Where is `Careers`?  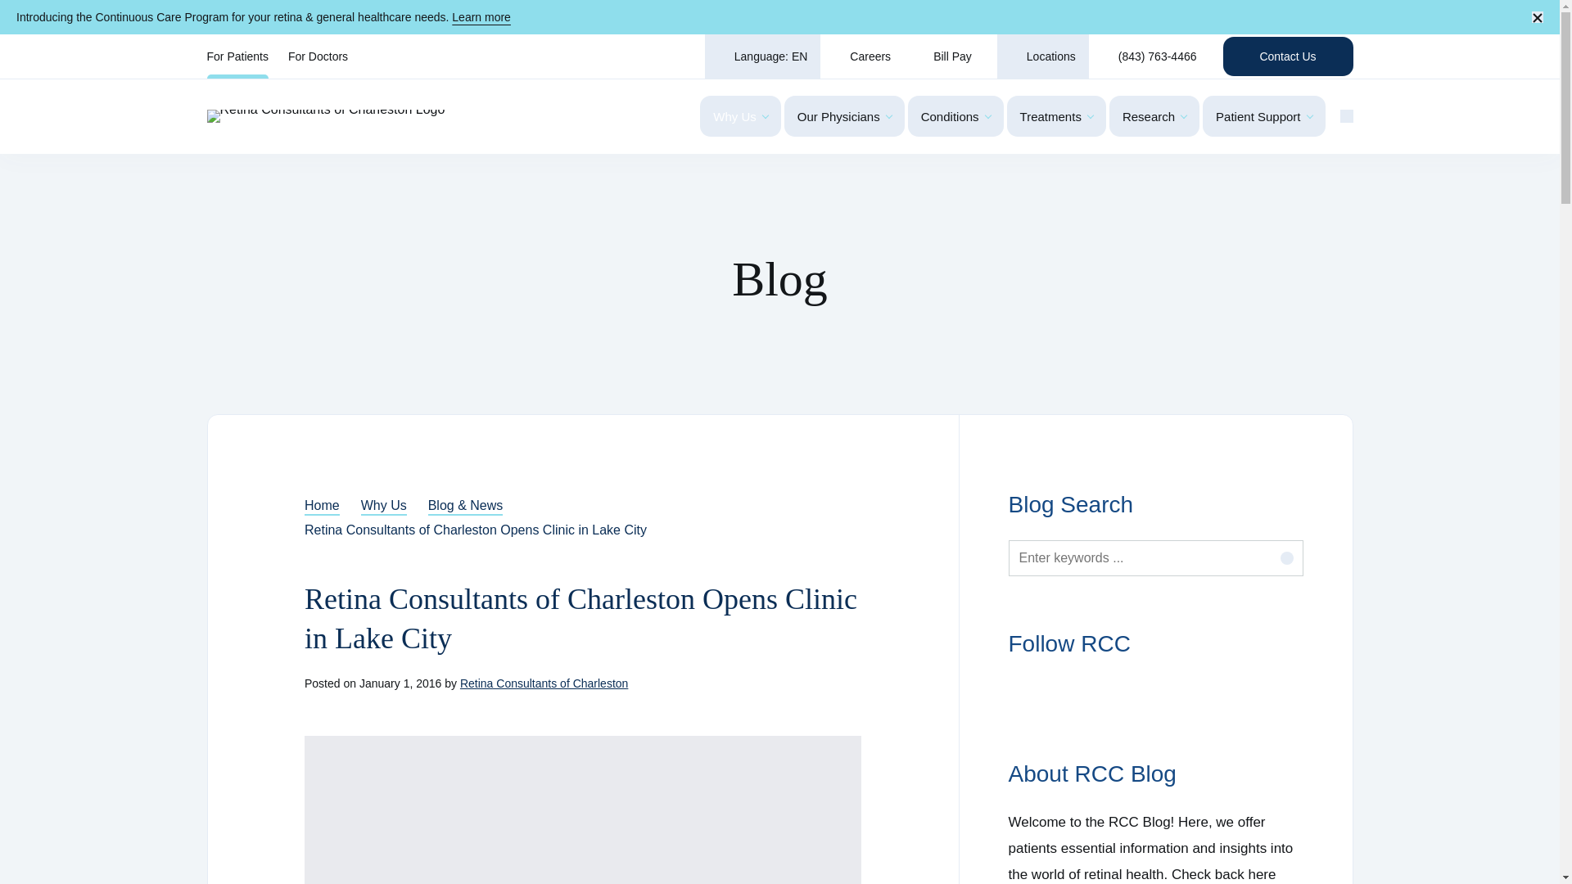
Careers is located at coordinates (862, 56).